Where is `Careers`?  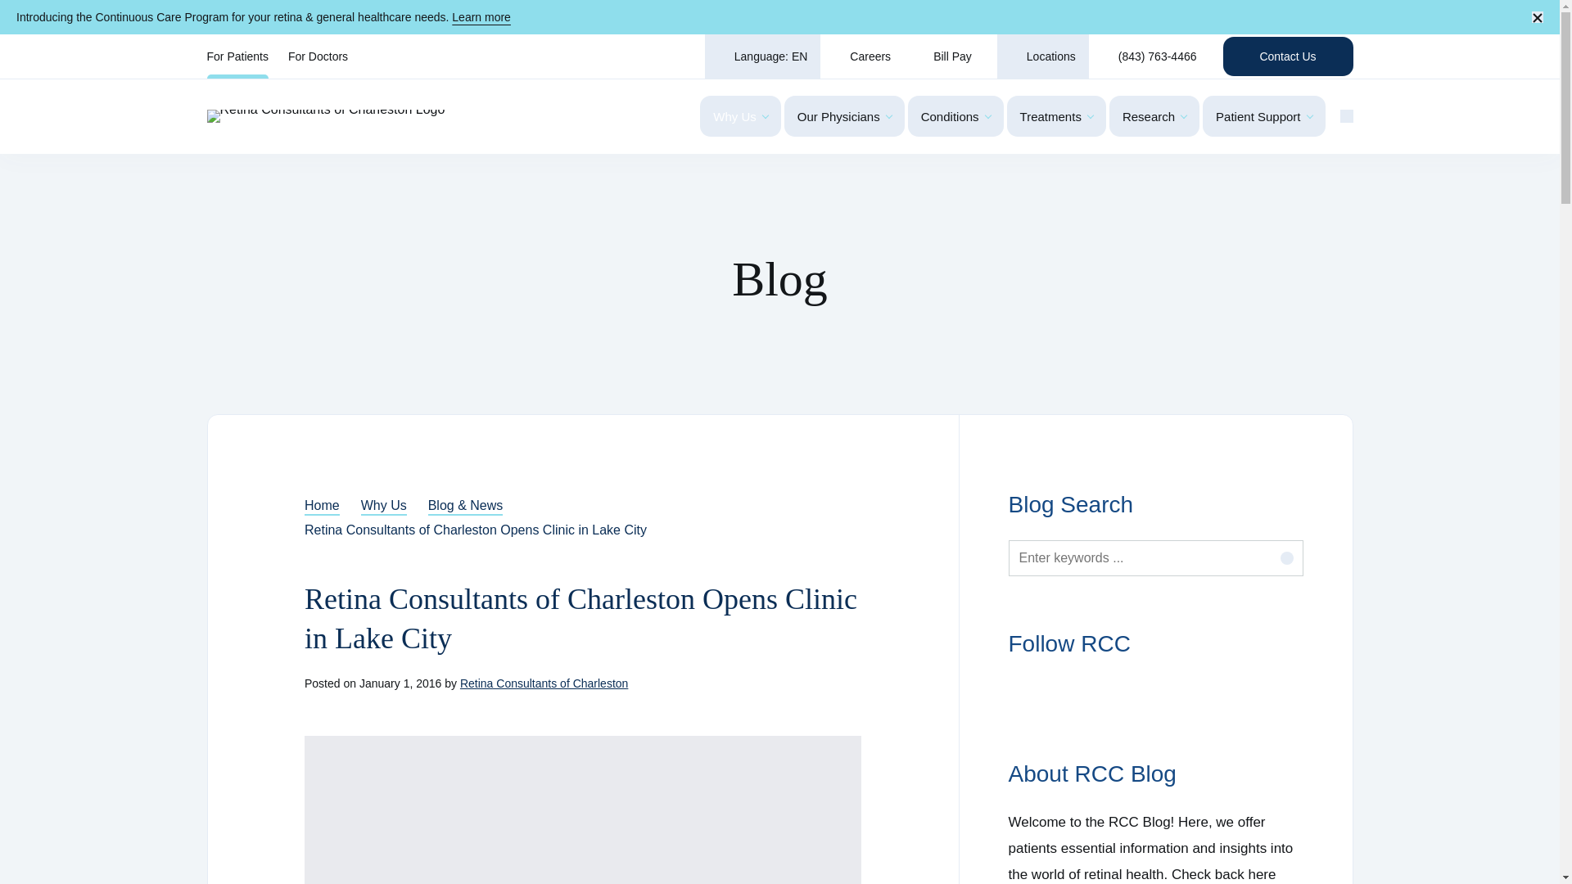
Careers is located at coordinates (862, 56).